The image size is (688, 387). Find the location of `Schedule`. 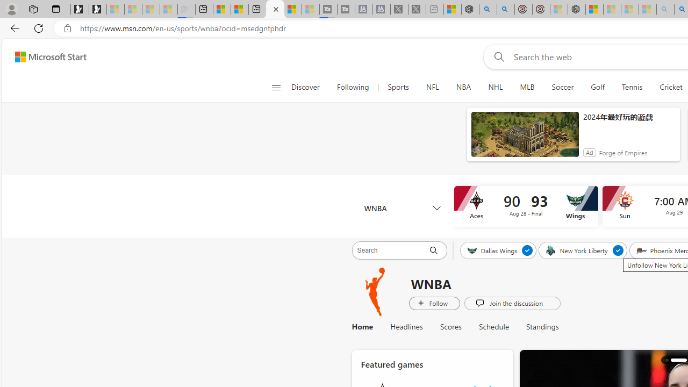

Schedule is located at coordinates (494, 327).